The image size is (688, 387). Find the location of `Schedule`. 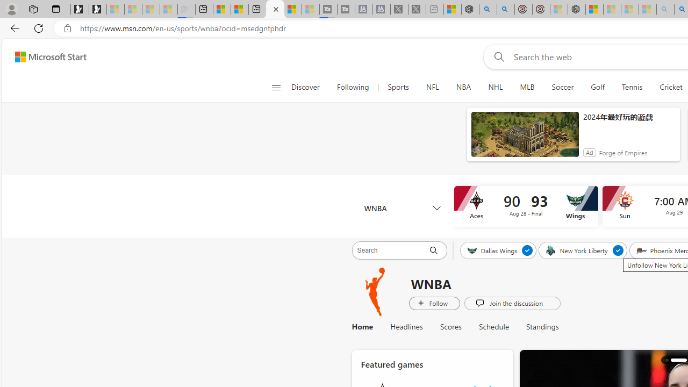

Schedule is located at coordinates (494, 327).